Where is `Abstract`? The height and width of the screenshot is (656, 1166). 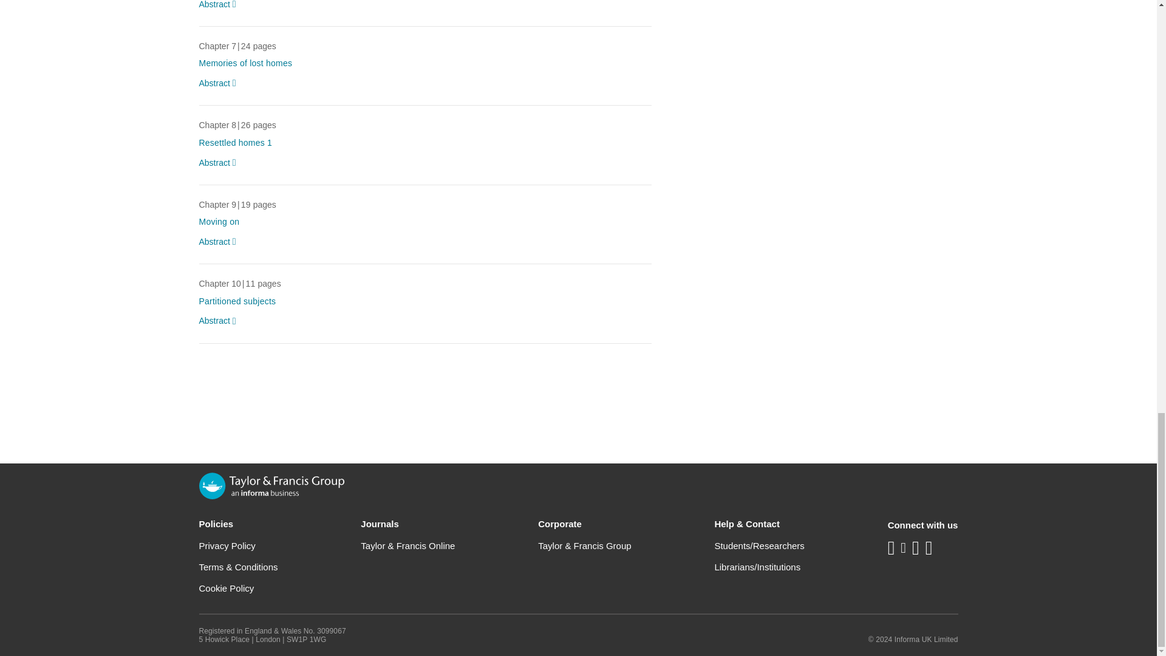
Abstract is located at coordinates (220, 321).